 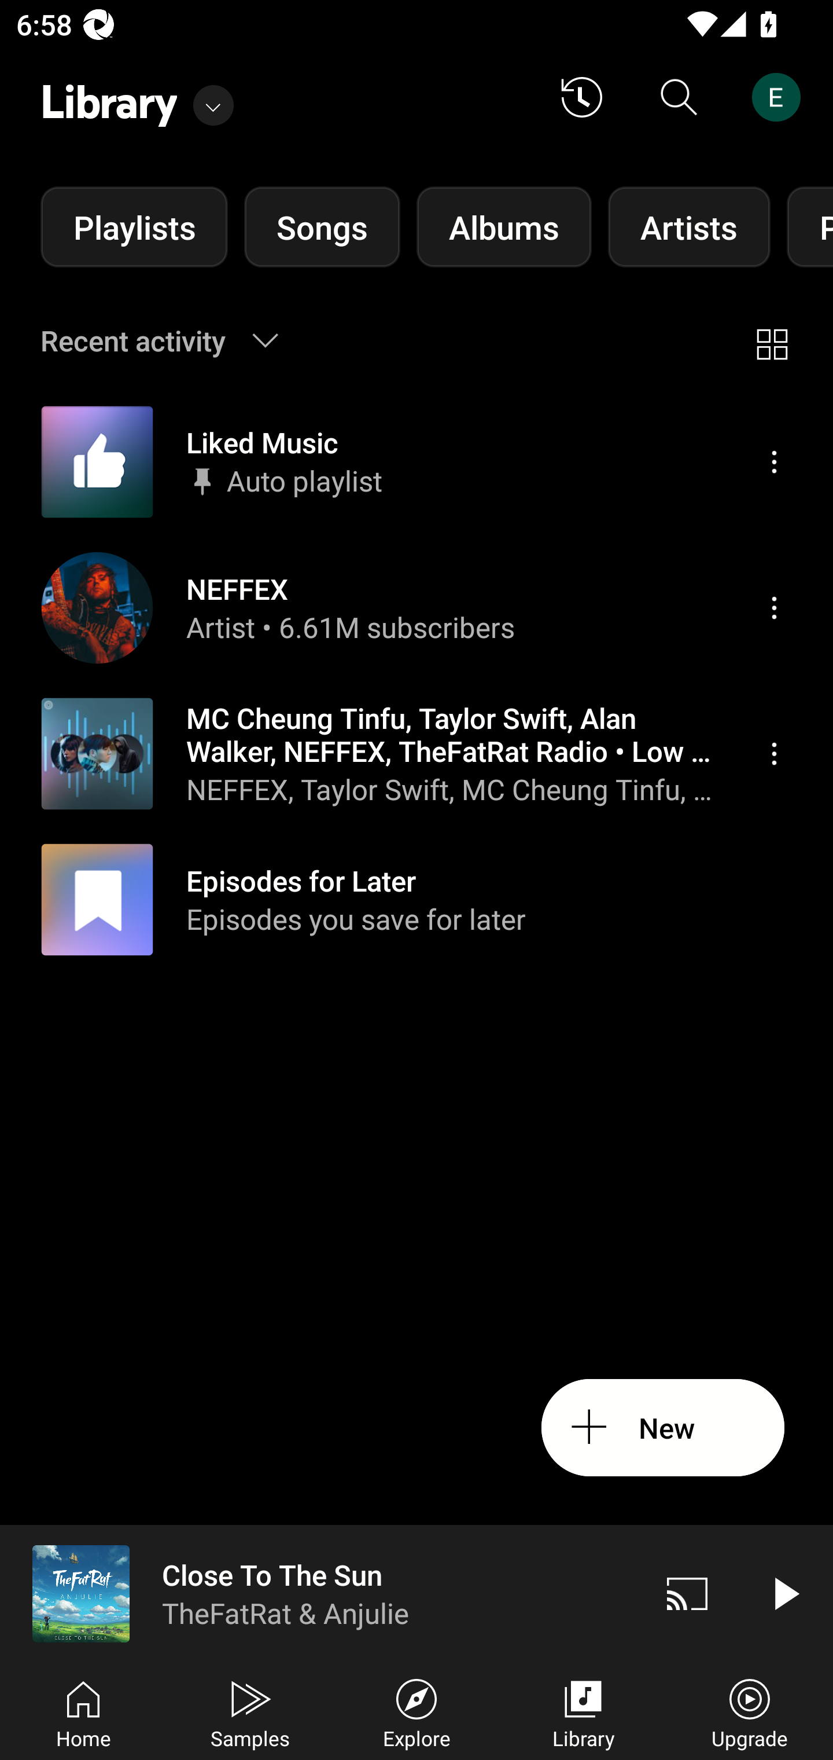 What do you see at coordinates (250, 1711) in the screenshot?
I see `Samples` at bounding box center [250, 1711].